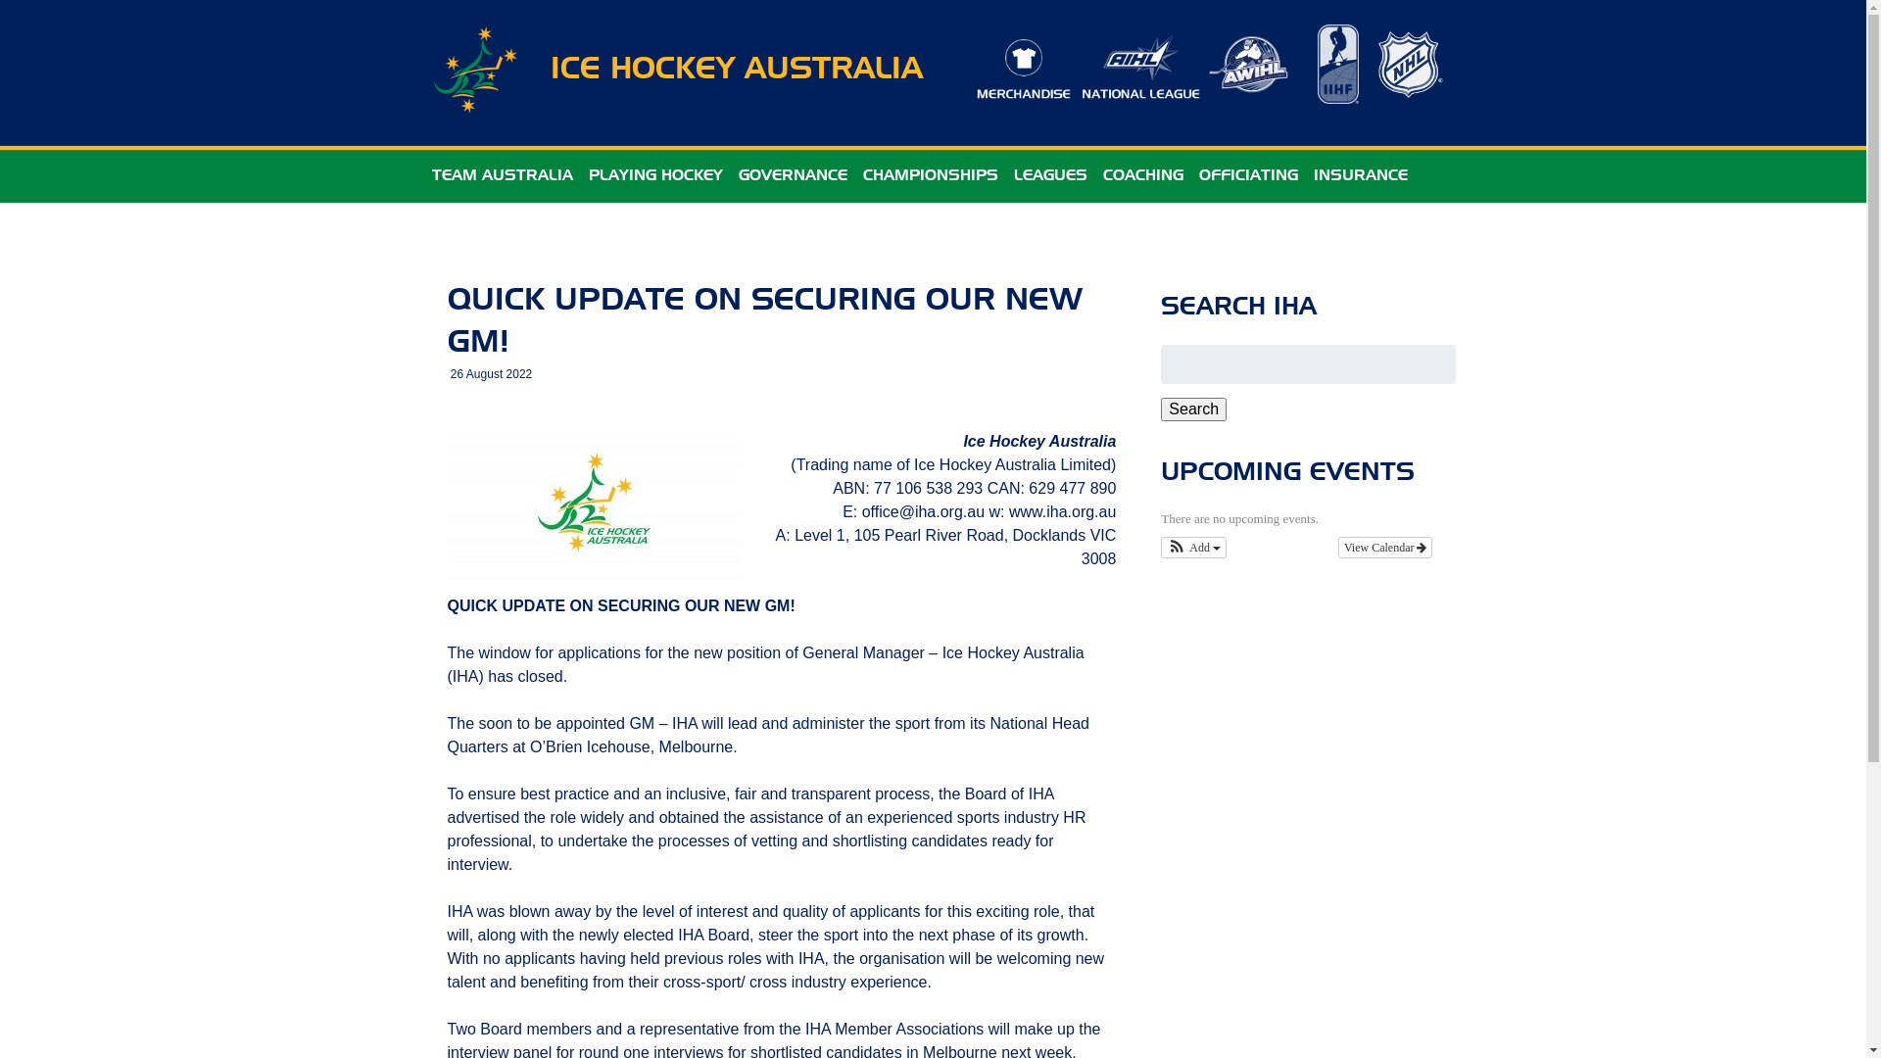 The image size is (1881, 1058). I want to click on ICE HOCKEY AUSTRALIA, so click(737, 71).